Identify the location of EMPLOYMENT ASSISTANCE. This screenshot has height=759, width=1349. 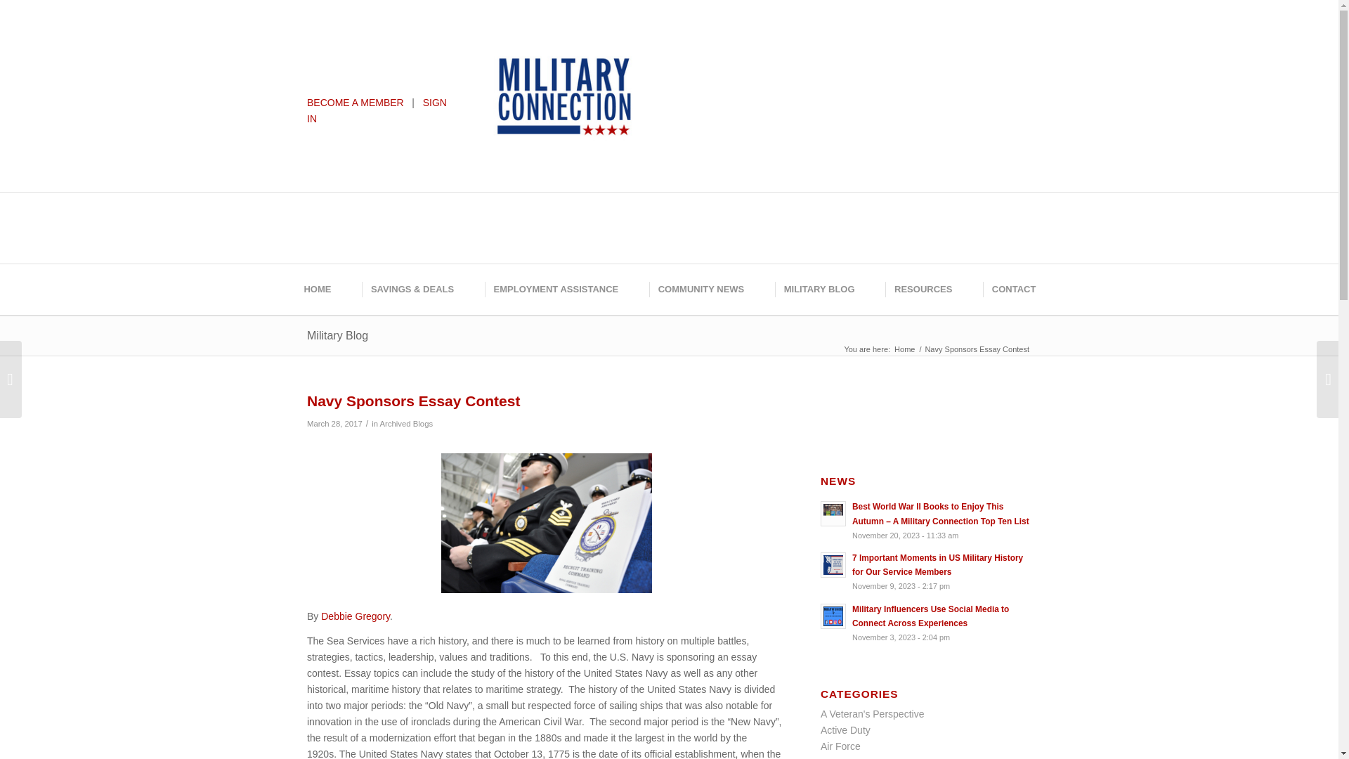
(555, 289).